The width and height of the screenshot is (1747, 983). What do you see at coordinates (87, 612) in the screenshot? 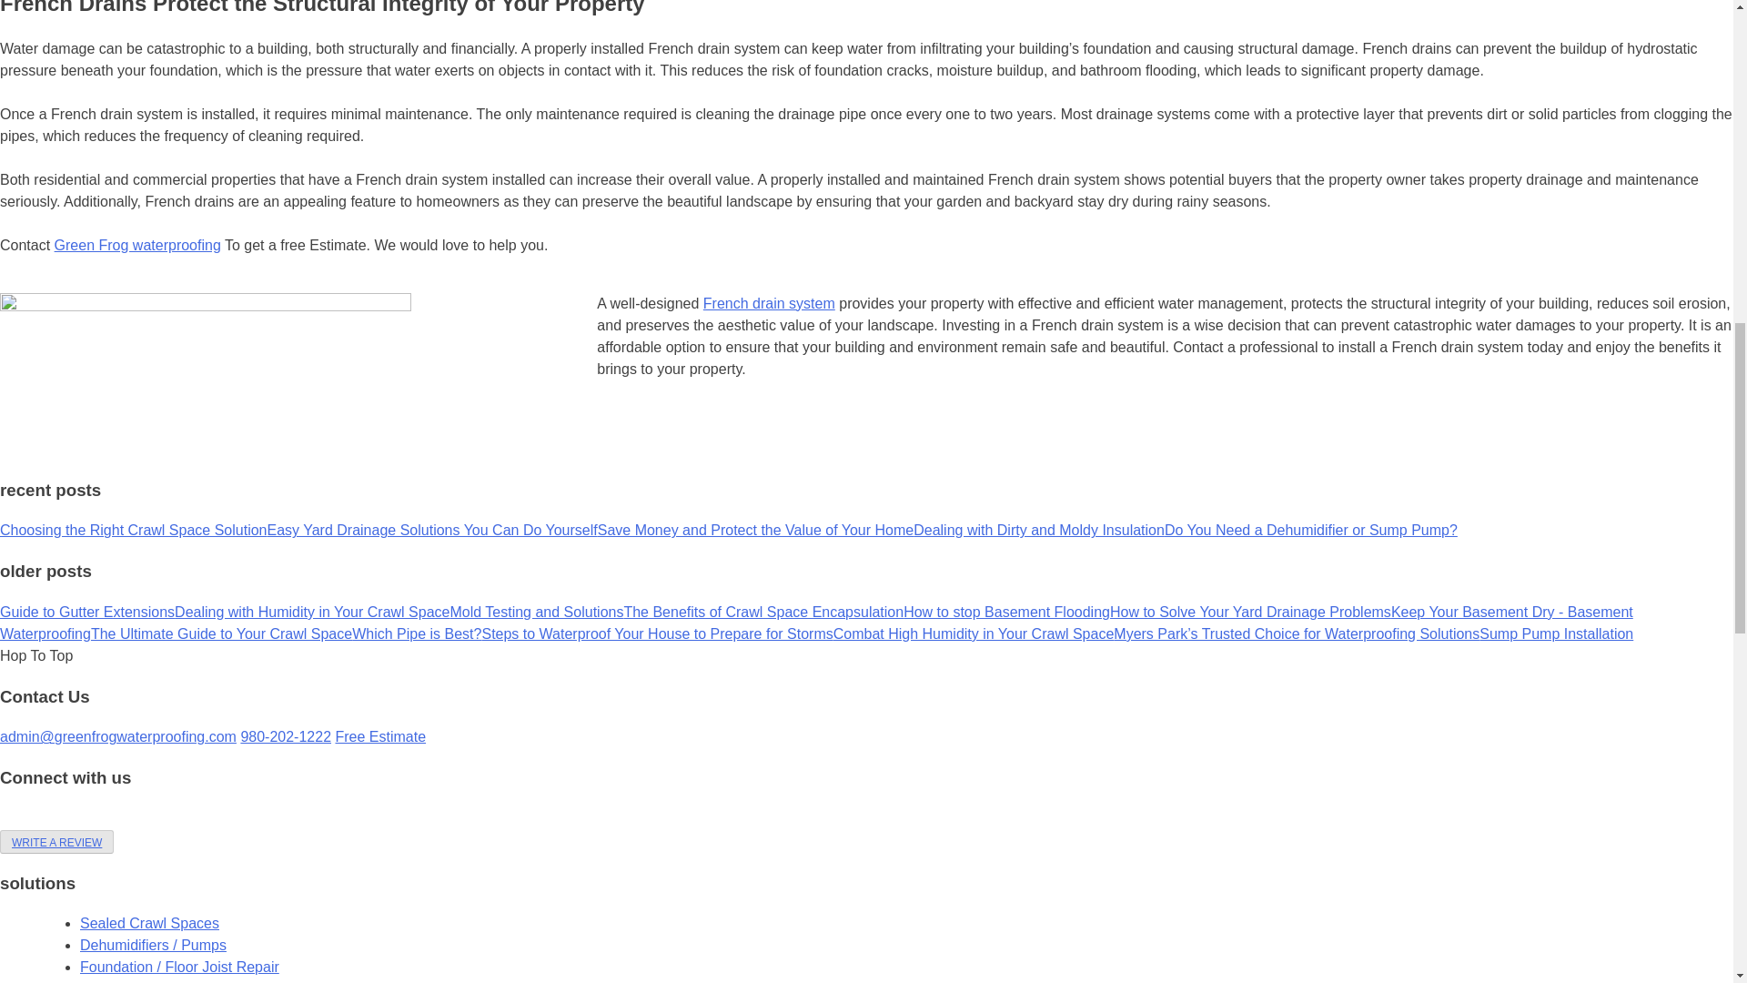
I see `Guide to Gutter Extensions` at bounding box center [87, 612].